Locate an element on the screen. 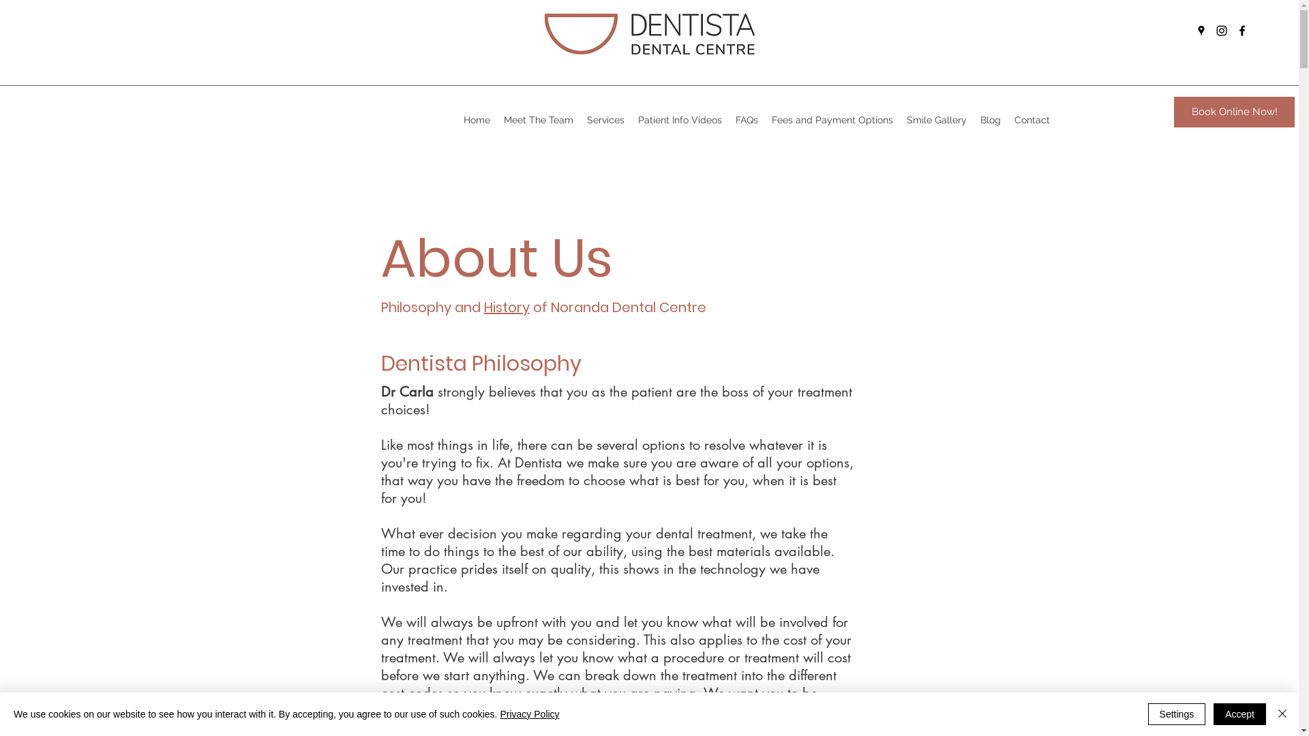 Image resolution: width=1309 pixels, height=736 pixels. History is located at coordinates (507, 307).